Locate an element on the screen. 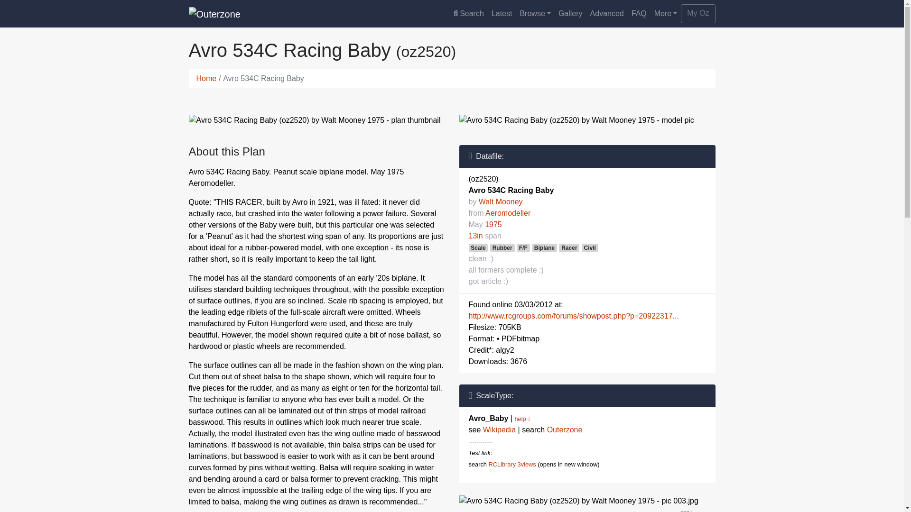  Wikipedia is located at coordinates (499, 430).